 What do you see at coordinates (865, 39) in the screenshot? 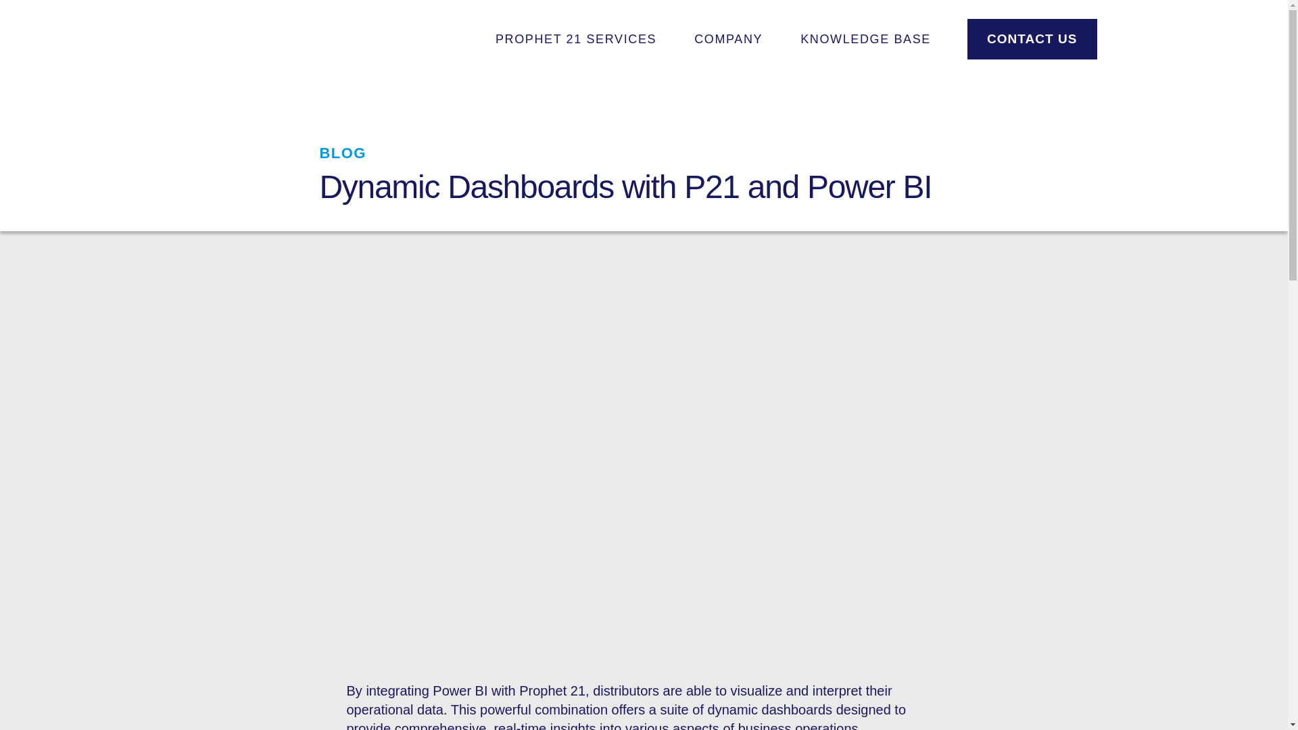
I see `KNOWLEDGE BASE` at bounding box center [865, 39].